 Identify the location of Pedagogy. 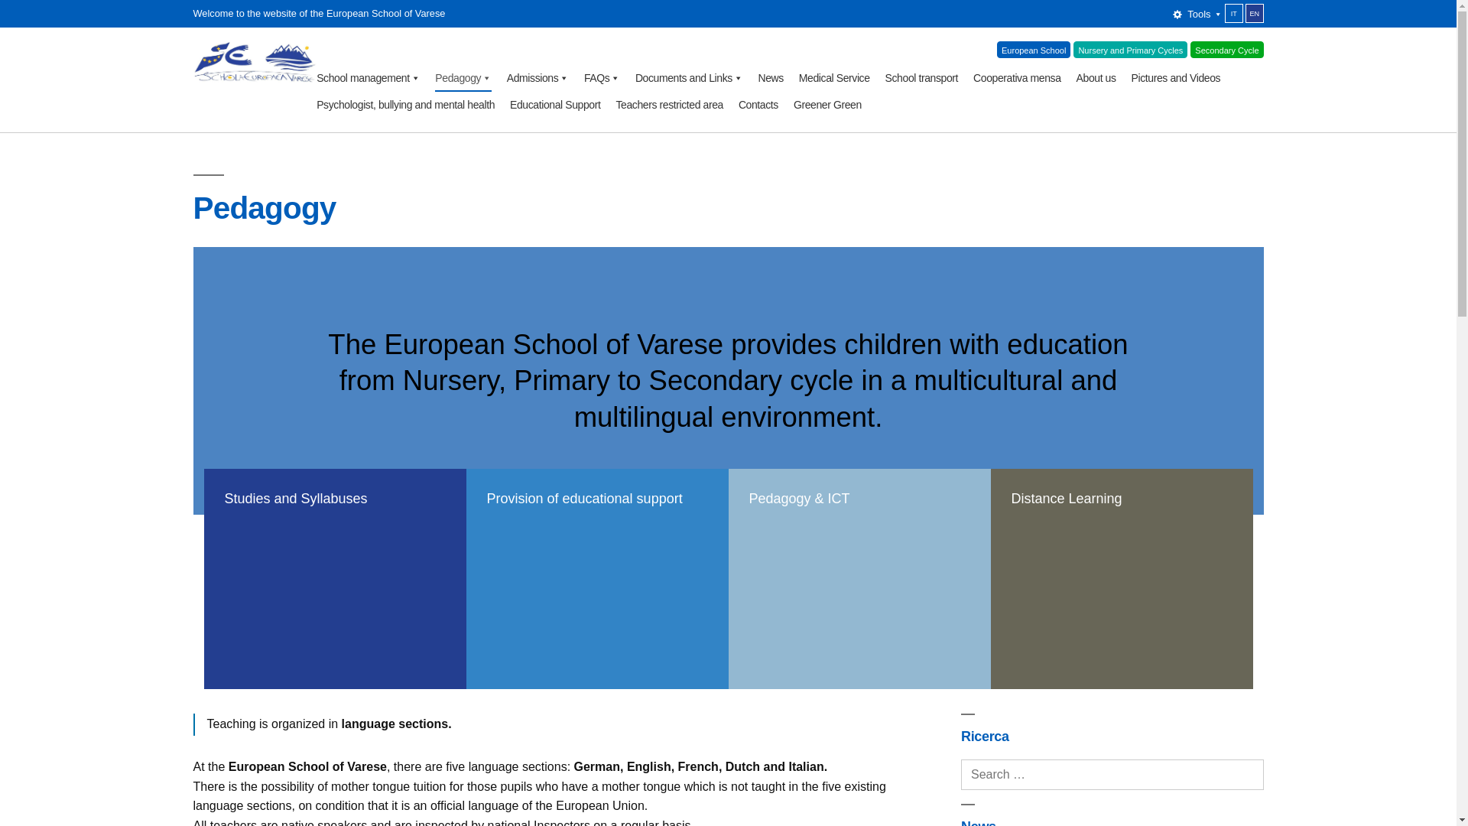
(462, 78).